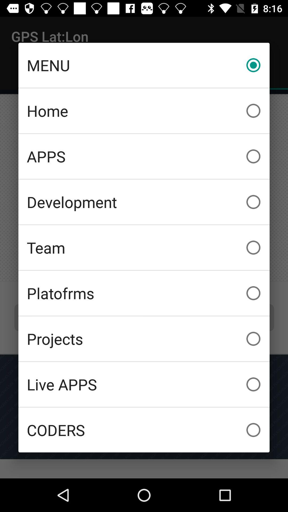 The width and height of the screenshot is (288, 512). Describe the element at coordinates (144, 65) in the screenshot. I see `click the item above the home item` at that location.